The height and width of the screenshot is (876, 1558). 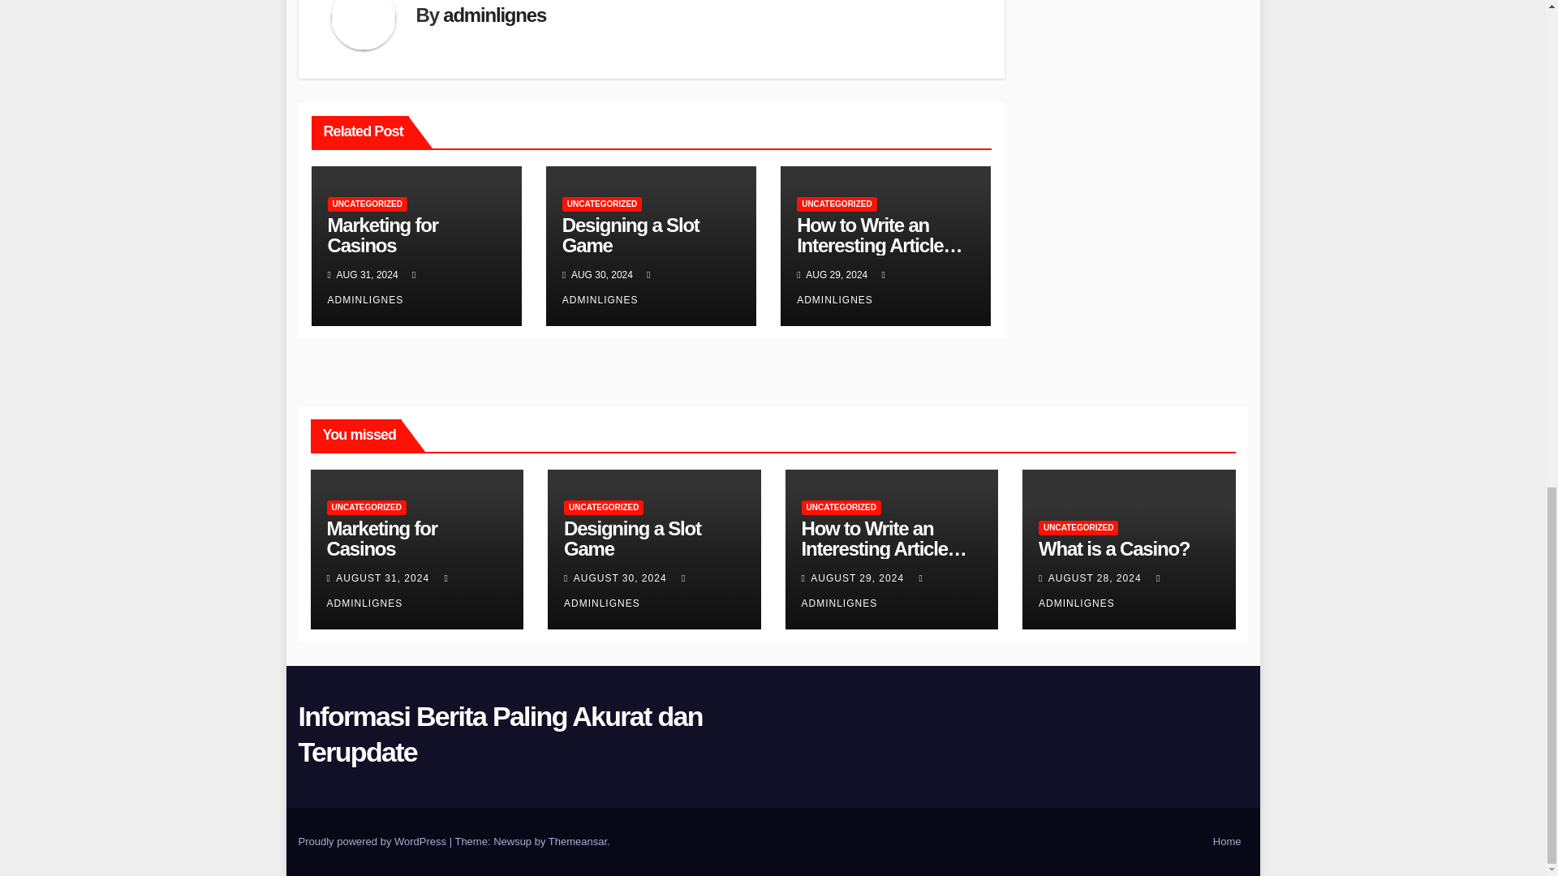 What do you see at coordinates (633, 539) in the screenshot?
I see `Permalink to: Designing a Slot Game` at bounding box center [633, 539].